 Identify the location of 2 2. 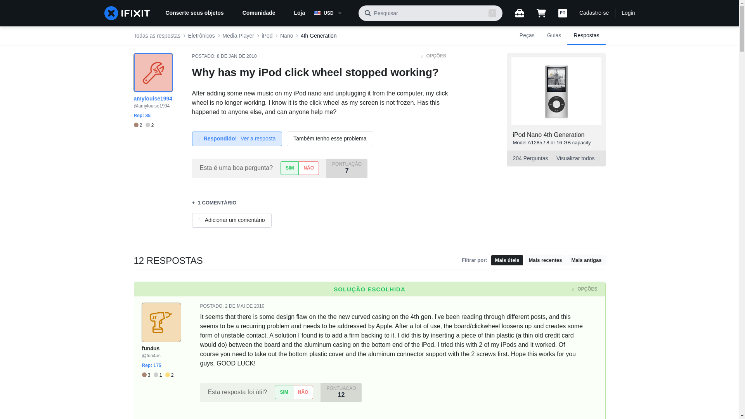
(143, 125).